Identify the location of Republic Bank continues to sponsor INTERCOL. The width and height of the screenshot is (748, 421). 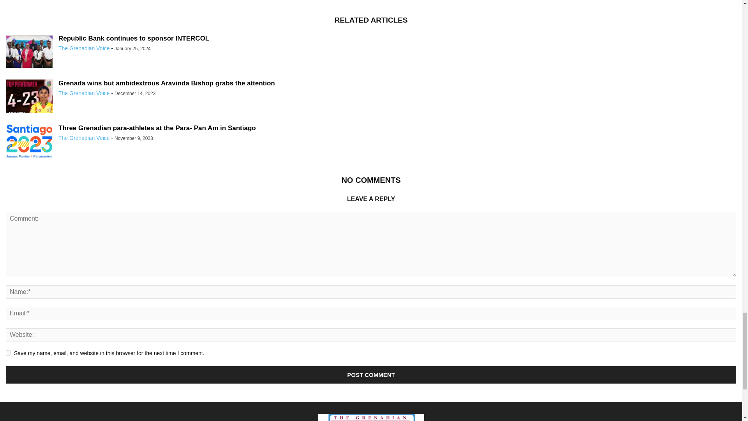
(29, 52).